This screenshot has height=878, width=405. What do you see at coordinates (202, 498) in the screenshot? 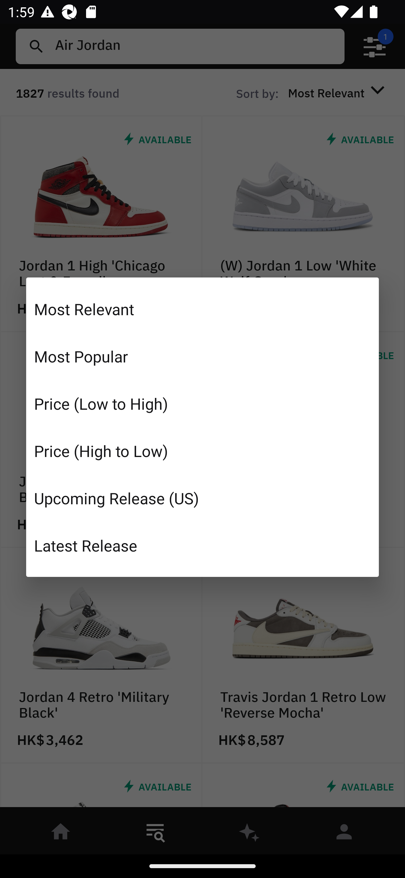
I see `Upcoming Release (US)` at bounding box center [202, 498].